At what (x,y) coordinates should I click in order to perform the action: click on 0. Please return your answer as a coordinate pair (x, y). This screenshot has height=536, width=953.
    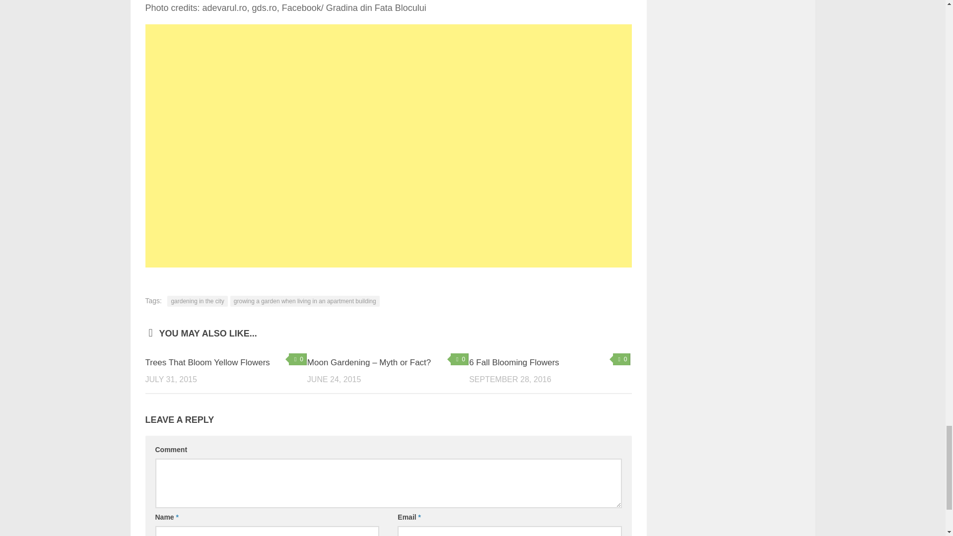
    Looking at the image, I should click on (621, 359).